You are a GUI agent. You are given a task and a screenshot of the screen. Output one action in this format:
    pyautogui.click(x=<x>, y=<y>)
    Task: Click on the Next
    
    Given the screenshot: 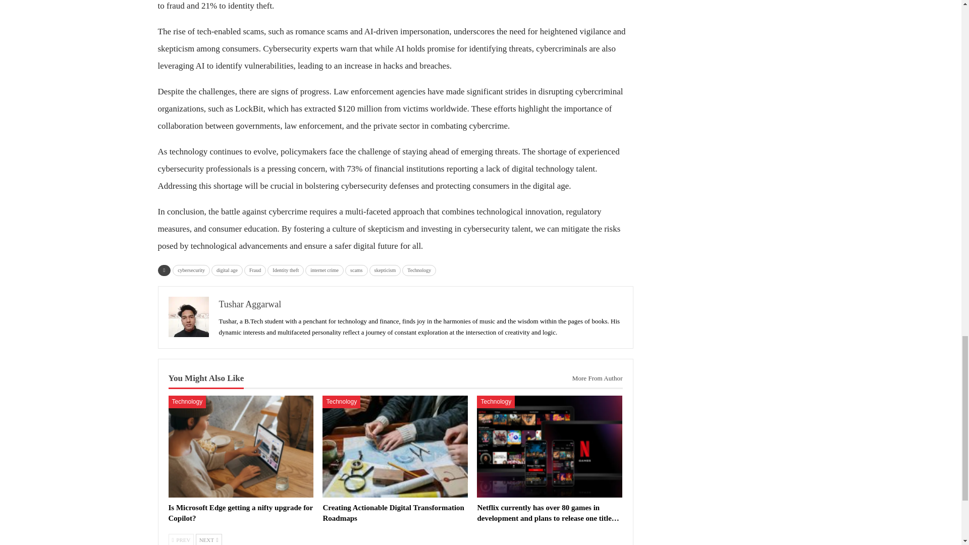 What is the action you would take?
    pyautogui.click(x=208, y=539)
    